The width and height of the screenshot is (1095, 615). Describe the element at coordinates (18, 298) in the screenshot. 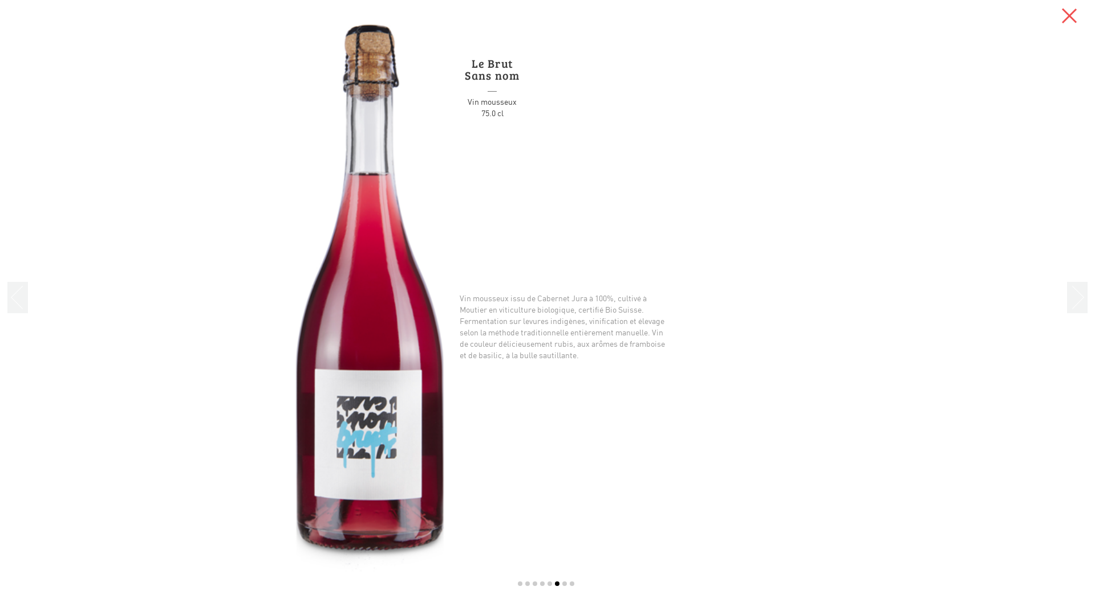

I see `<` at that location.